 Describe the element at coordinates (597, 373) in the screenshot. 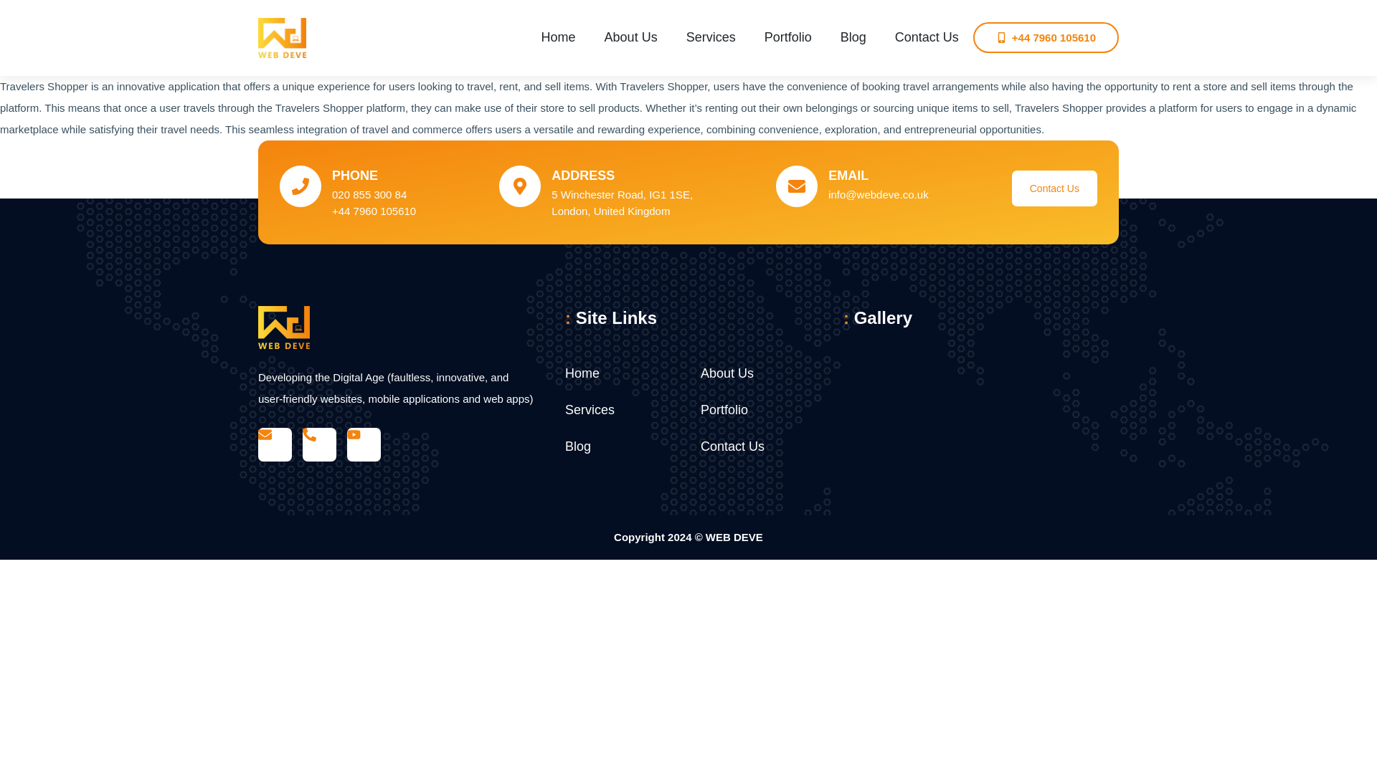

I see `Home` at that location.